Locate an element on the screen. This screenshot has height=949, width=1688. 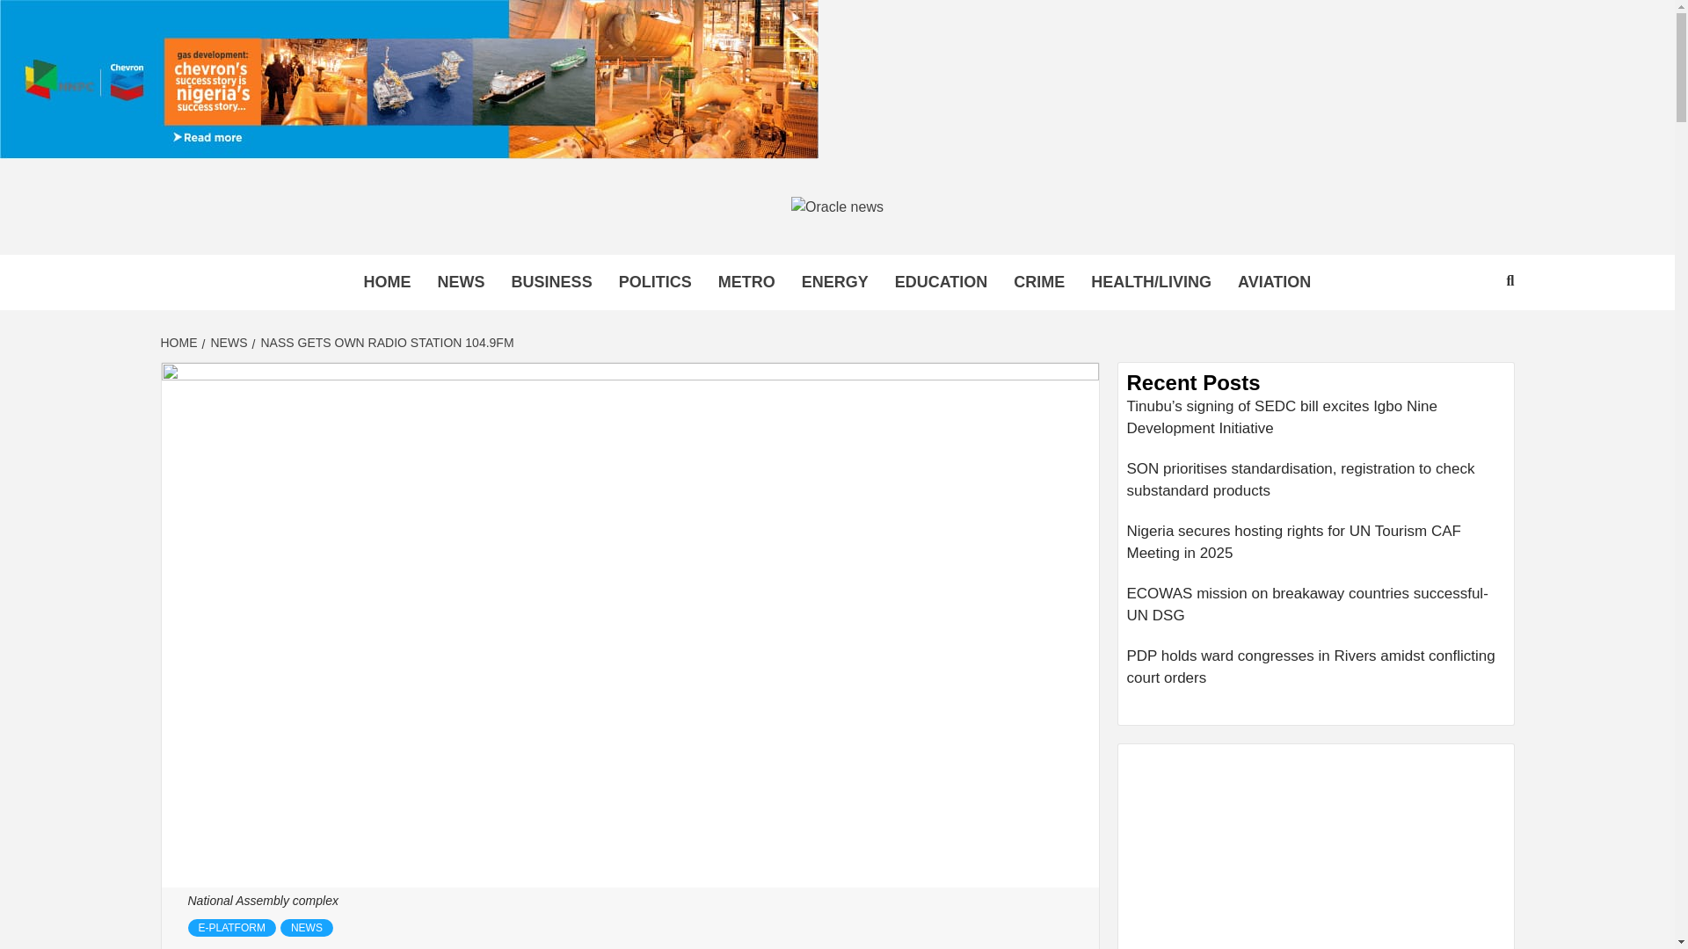
NEWS is located at coordinates (461, 283).